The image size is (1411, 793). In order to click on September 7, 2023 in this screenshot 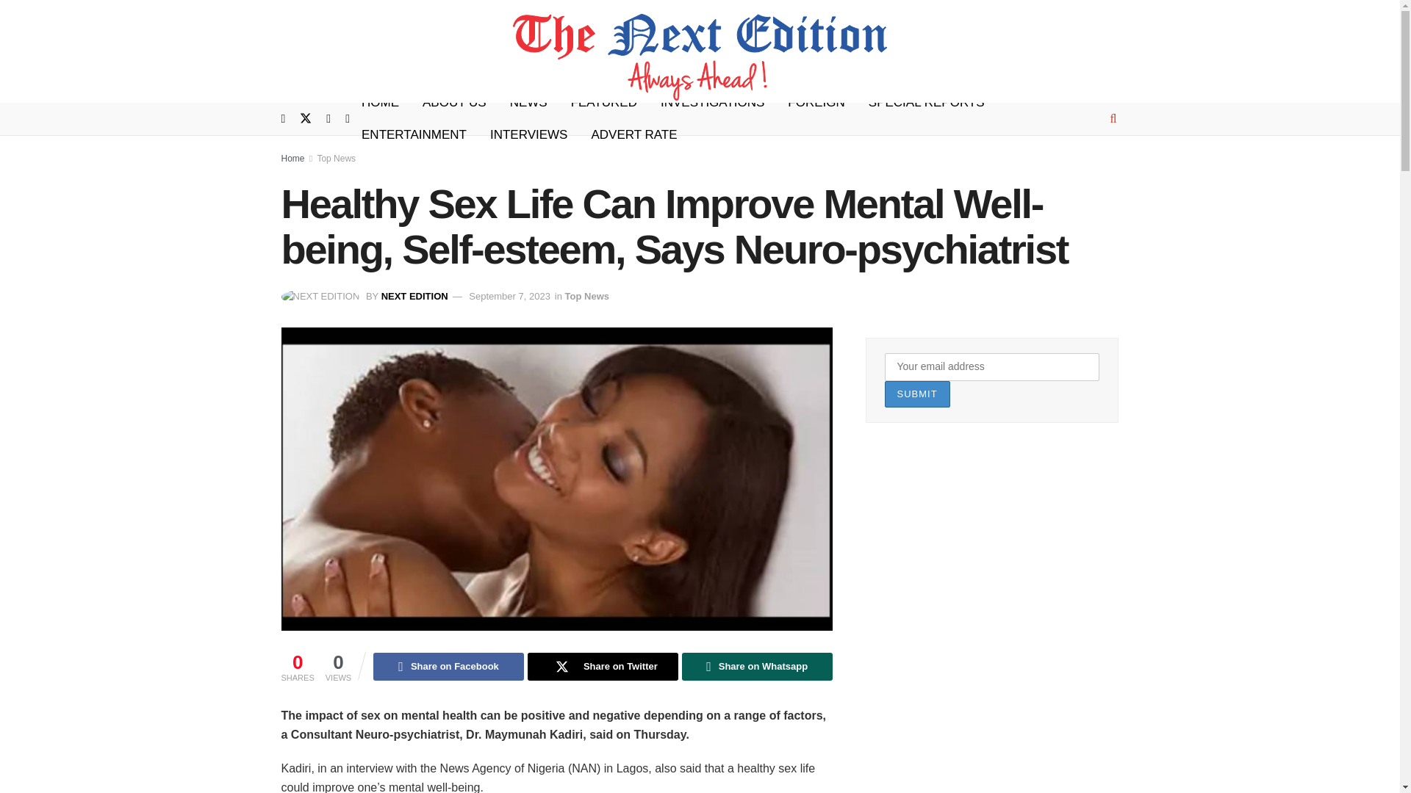, I will do `click(509, 297)`.